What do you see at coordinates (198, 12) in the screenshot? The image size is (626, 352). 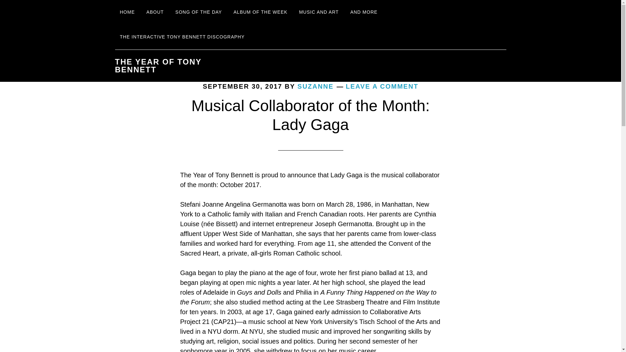 I see `SONG OF THE DAY` at bounding box center [198, 12].